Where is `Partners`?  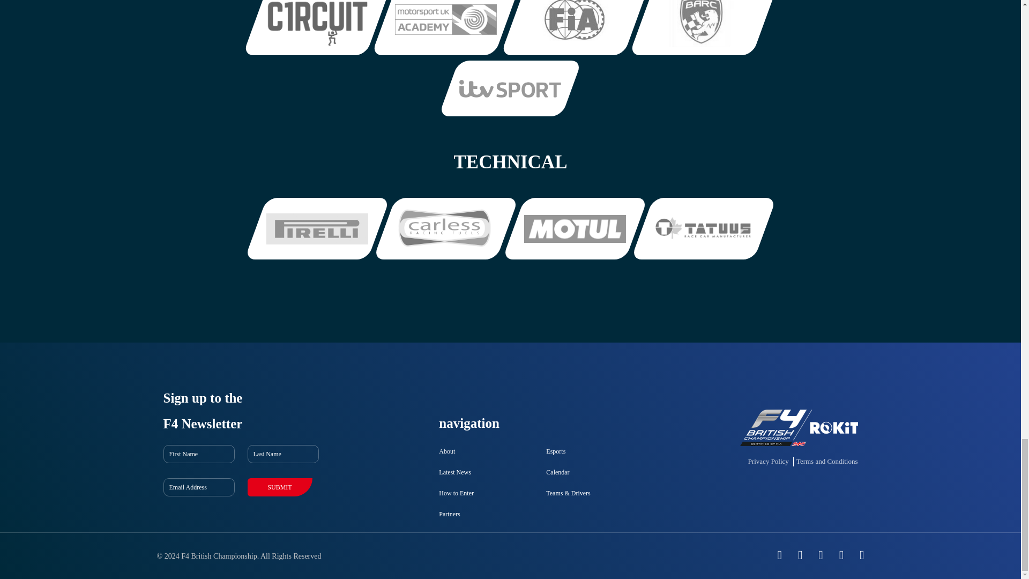 Partners is located at coordinates (449, 514).